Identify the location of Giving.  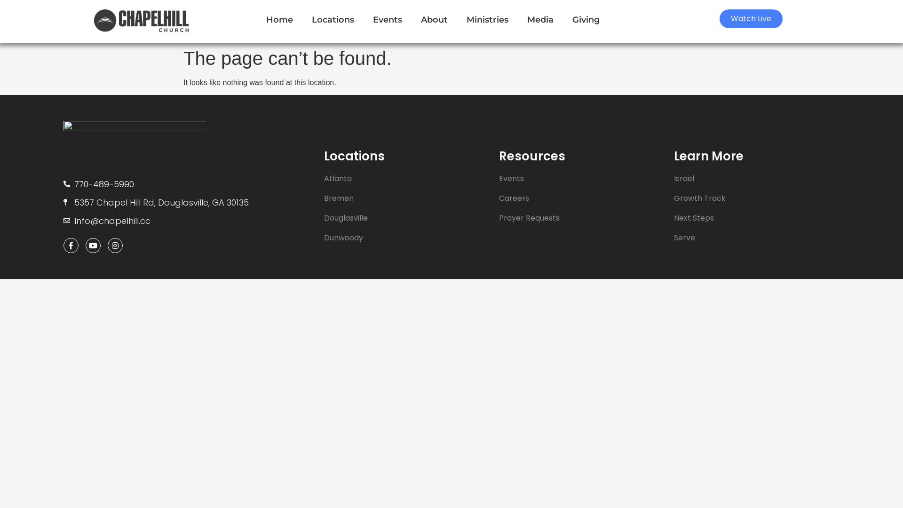
(586, 20).